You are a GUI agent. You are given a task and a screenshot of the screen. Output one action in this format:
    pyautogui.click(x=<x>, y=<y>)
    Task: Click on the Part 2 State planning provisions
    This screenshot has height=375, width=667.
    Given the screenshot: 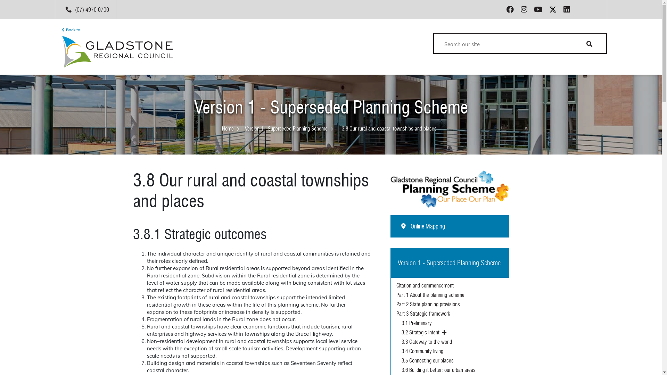 What is the action you would take?
    pyautogui.click(x=450, y=305)
    